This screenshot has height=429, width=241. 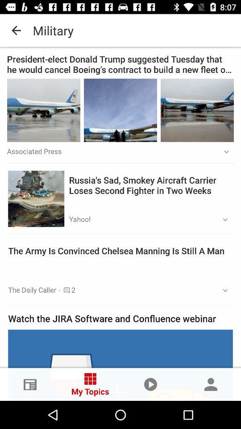 What do you see at coordinates (222, 220) in the screenshot?
I see `choose item to the right of the yahoo! icon` at bounding box center [222, 220].